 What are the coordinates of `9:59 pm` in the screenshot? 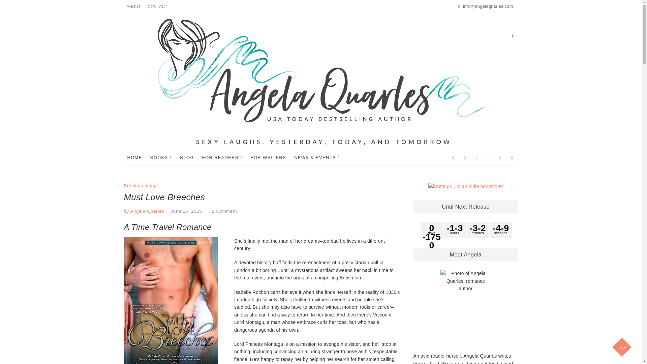 It's located at (186, 211).